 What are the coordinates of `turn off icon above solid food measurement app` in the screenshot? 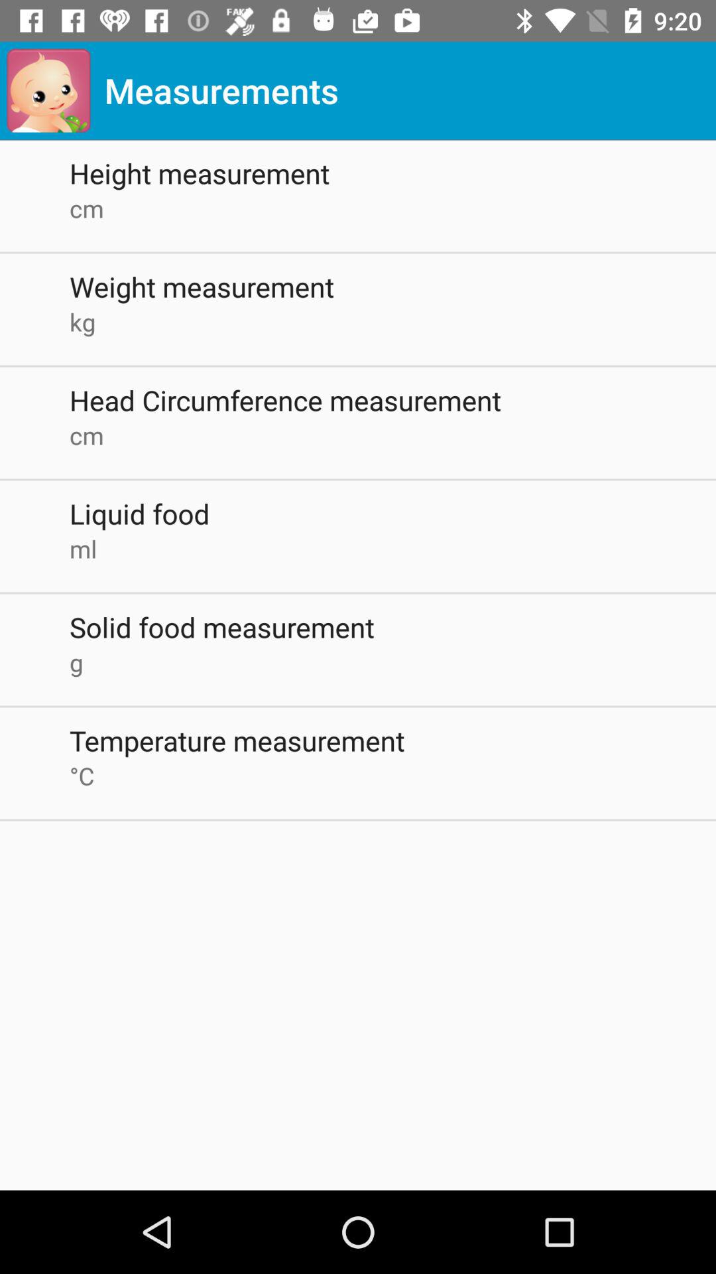 It's located at (392, 548).